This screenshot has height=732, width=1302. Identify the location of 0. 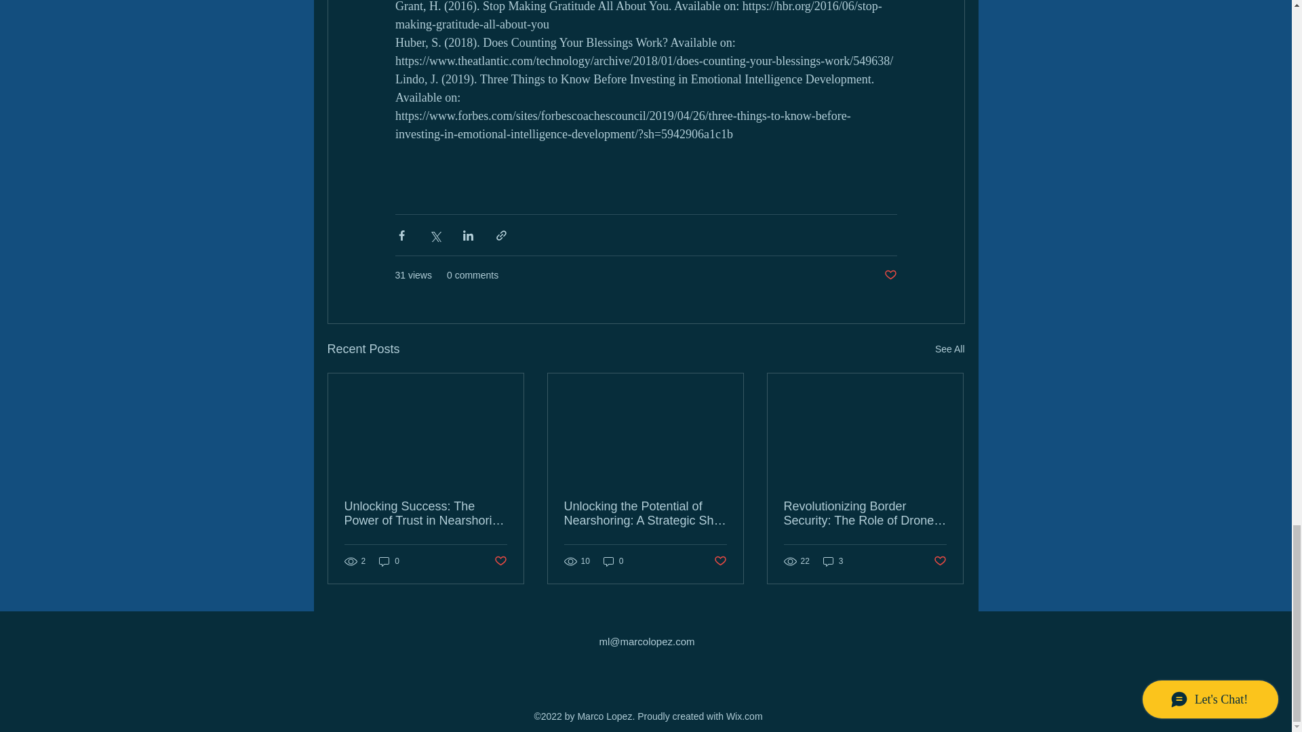
(389, 561).